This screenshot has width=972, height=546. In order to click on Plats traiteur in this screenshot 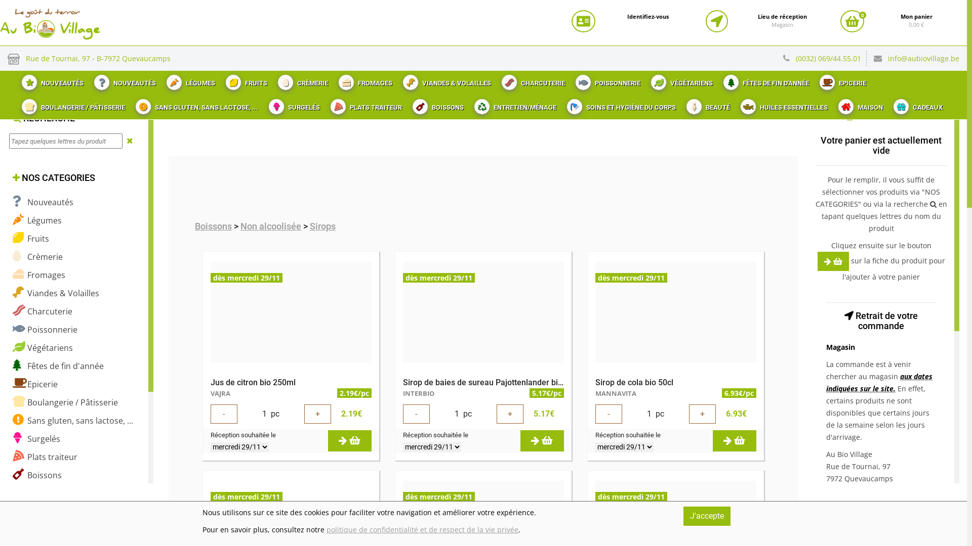, I will do `click(45, 457)`.